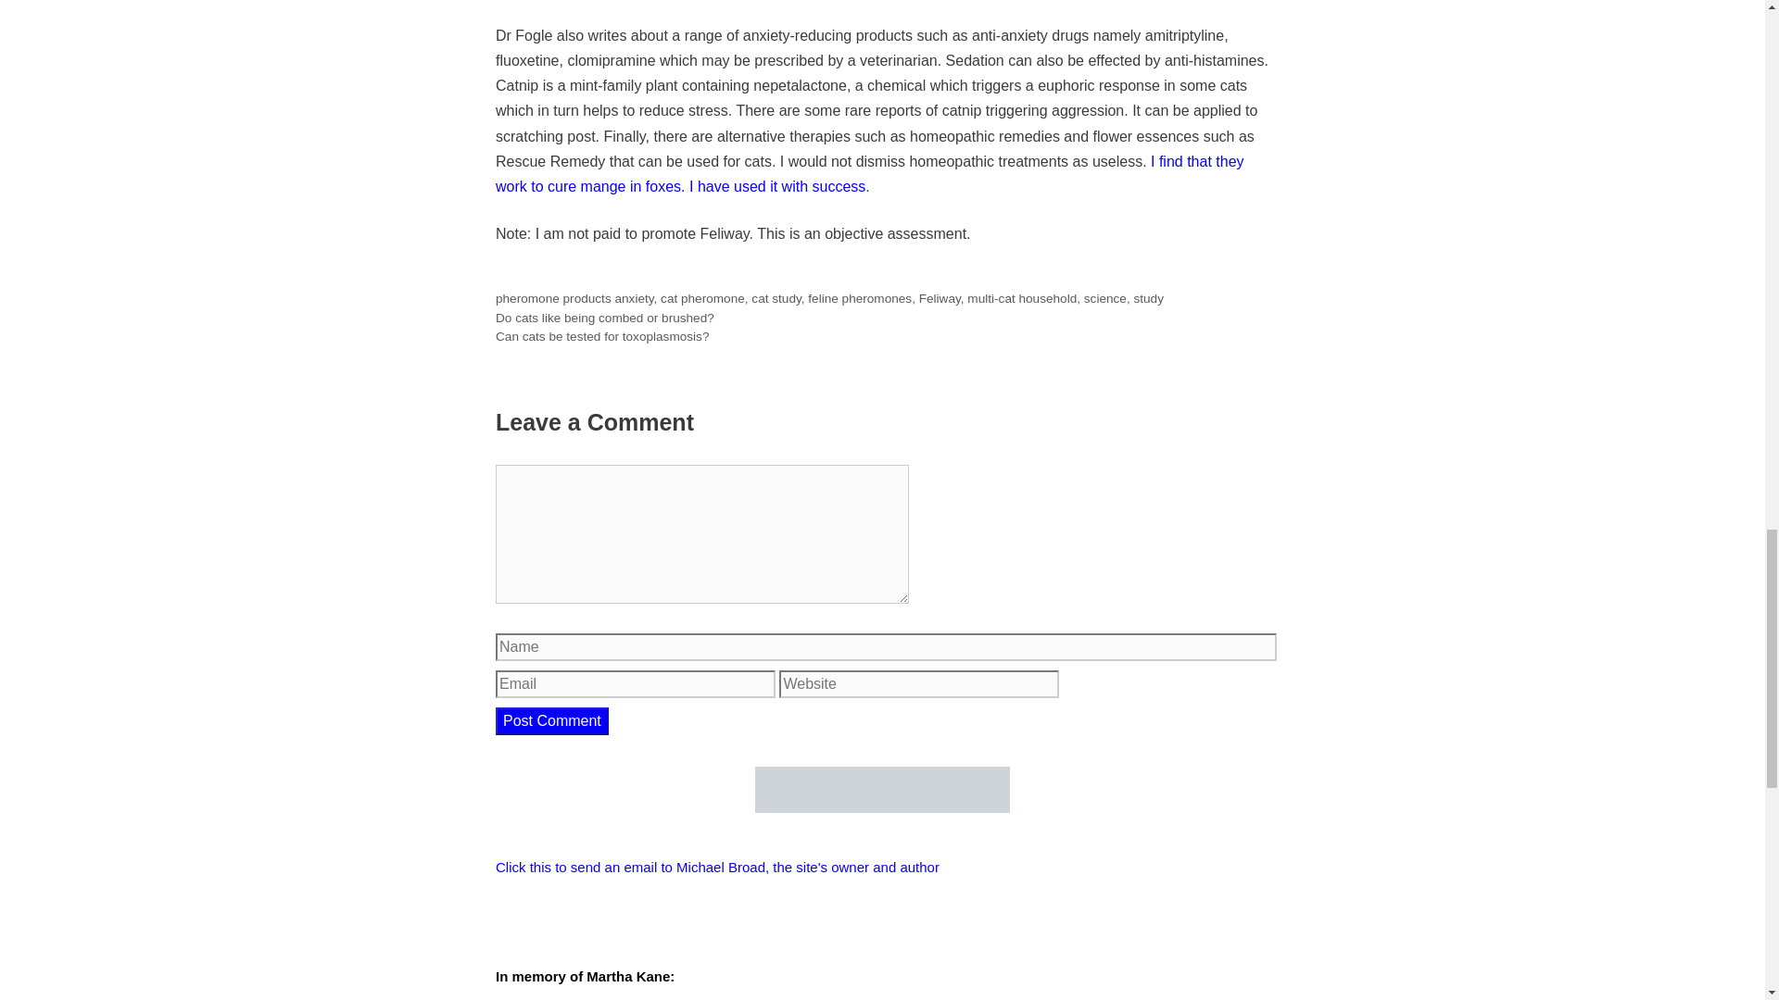  Describe the element at coordinates (1104, 298) in the screenshot. I see `science` at that location.